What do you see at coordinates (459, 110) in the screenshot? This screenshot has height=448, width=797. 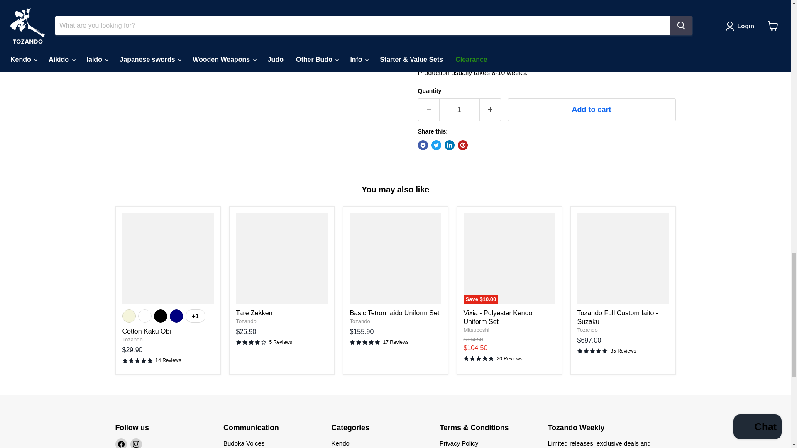 I see `1` at bounding box center [459, 110].